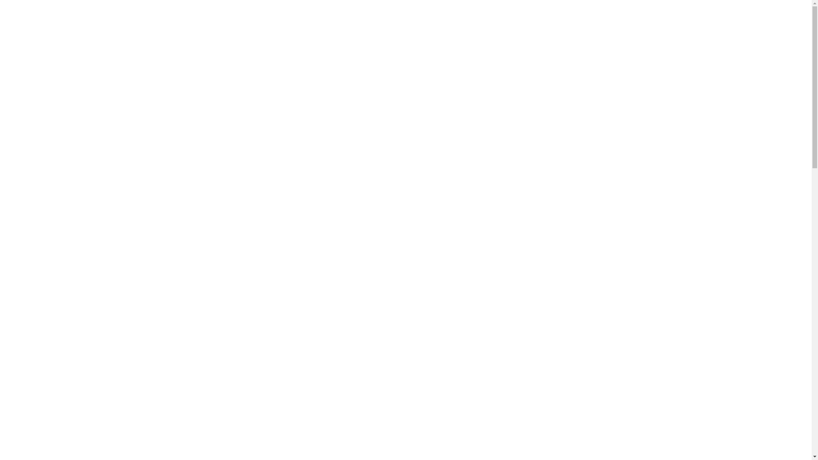 The height and width of the screenshot is (460, 818). Describe the element at coordinates (564, 259) in the screenshot. I see `Landscapes` at that location.